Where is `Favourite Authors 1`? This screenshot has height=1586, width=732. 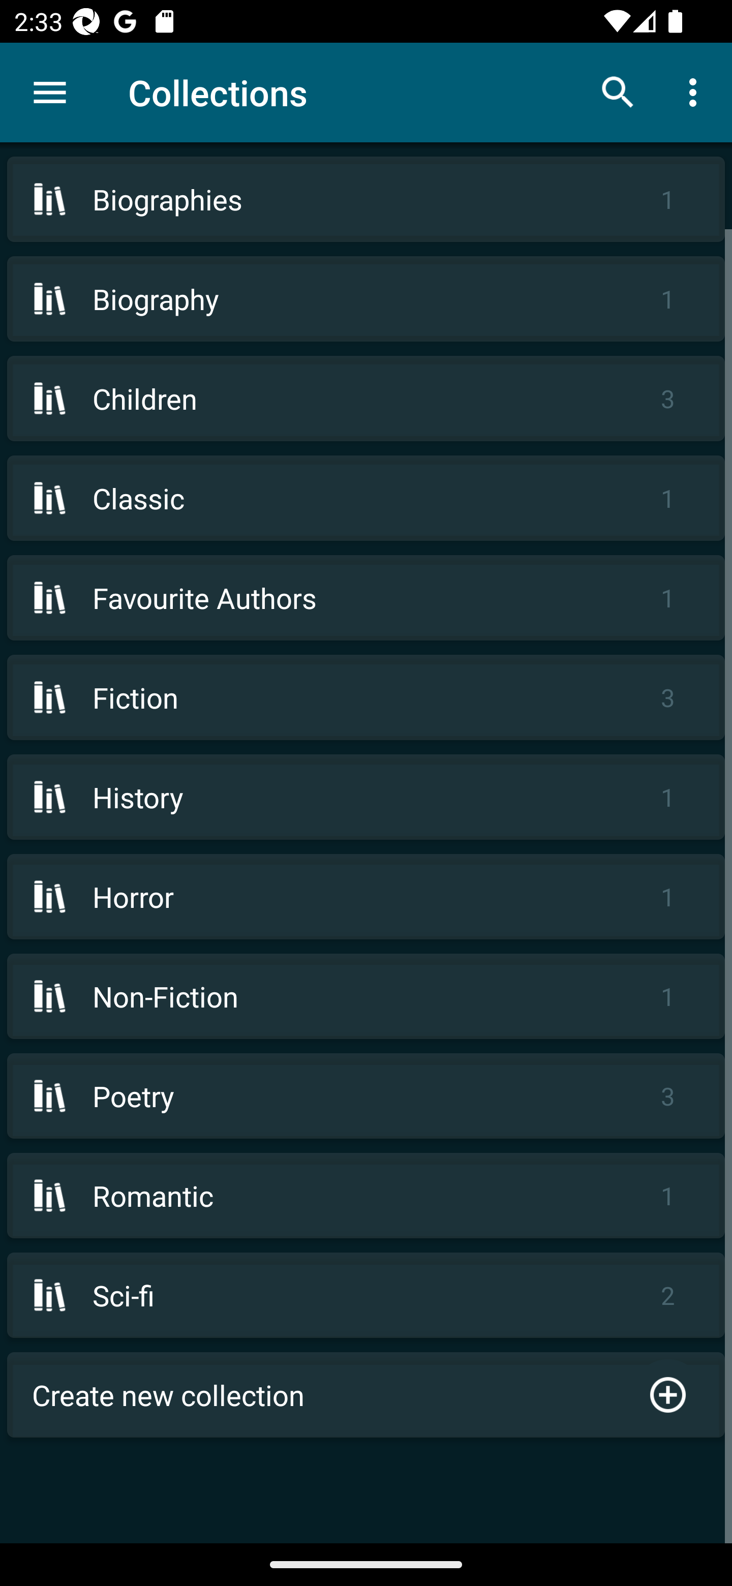 Favourite Authors 1 is located at coordinates (366, 598).